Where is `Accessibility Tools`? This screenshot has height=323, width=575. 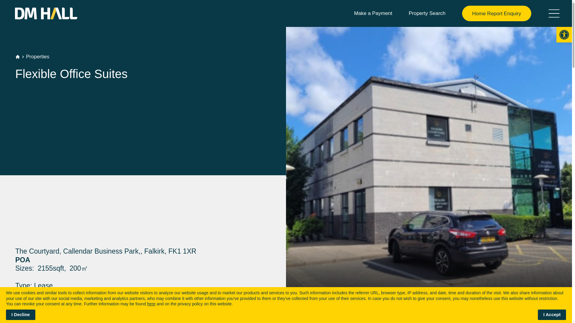 Accessibility Tools is located at coordinates (564, 34).